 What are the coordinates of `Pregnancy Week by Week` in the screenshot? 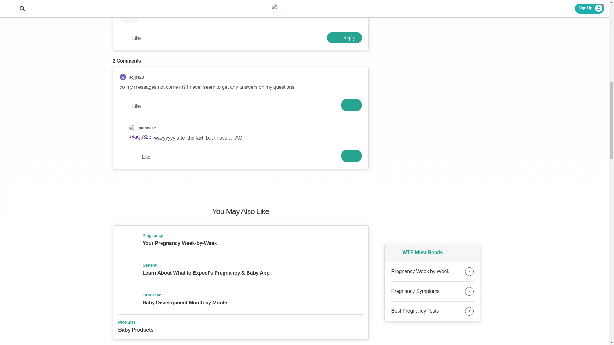 It's located at (432, 272).